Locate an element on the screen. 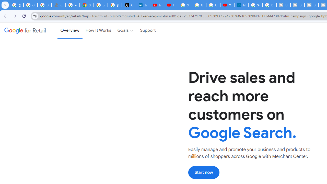 The image size is (327, 184). X is located at coordinates (129, 5).